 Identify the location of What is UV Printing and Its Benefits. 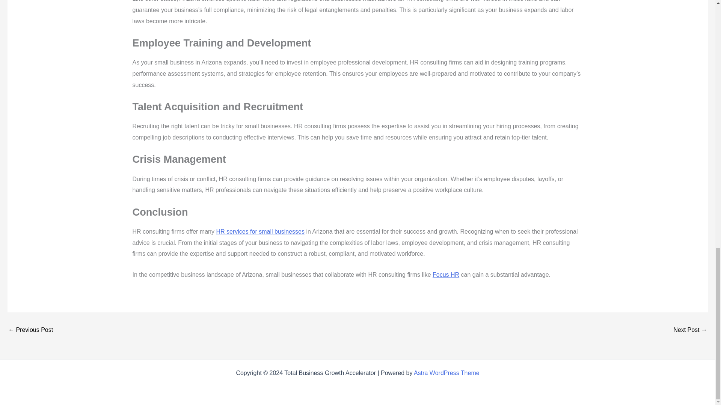
(30, 330).